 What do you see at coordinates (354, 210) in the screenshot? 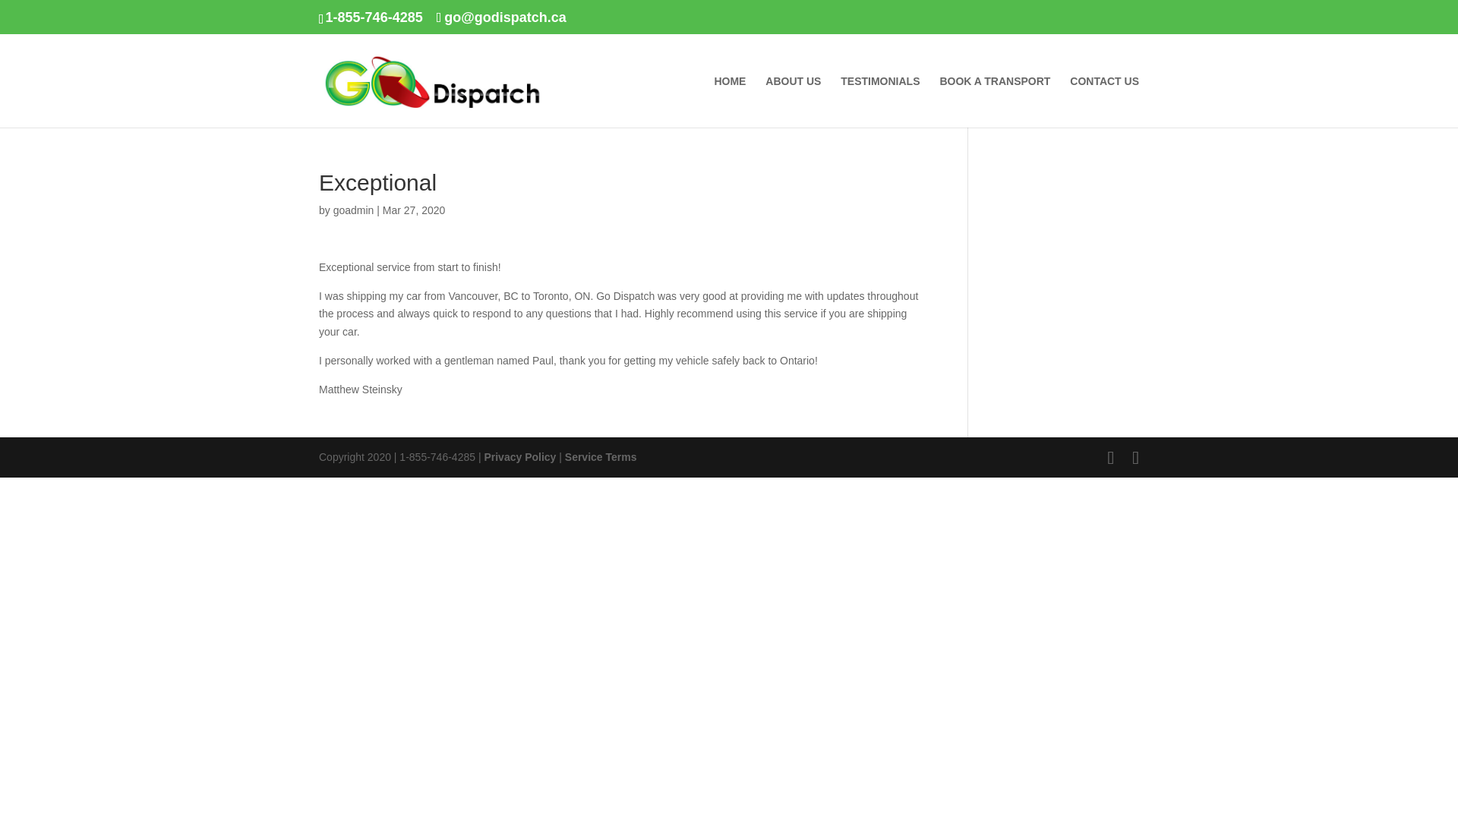
I see `goadmin` at bounding box center [354, 210].